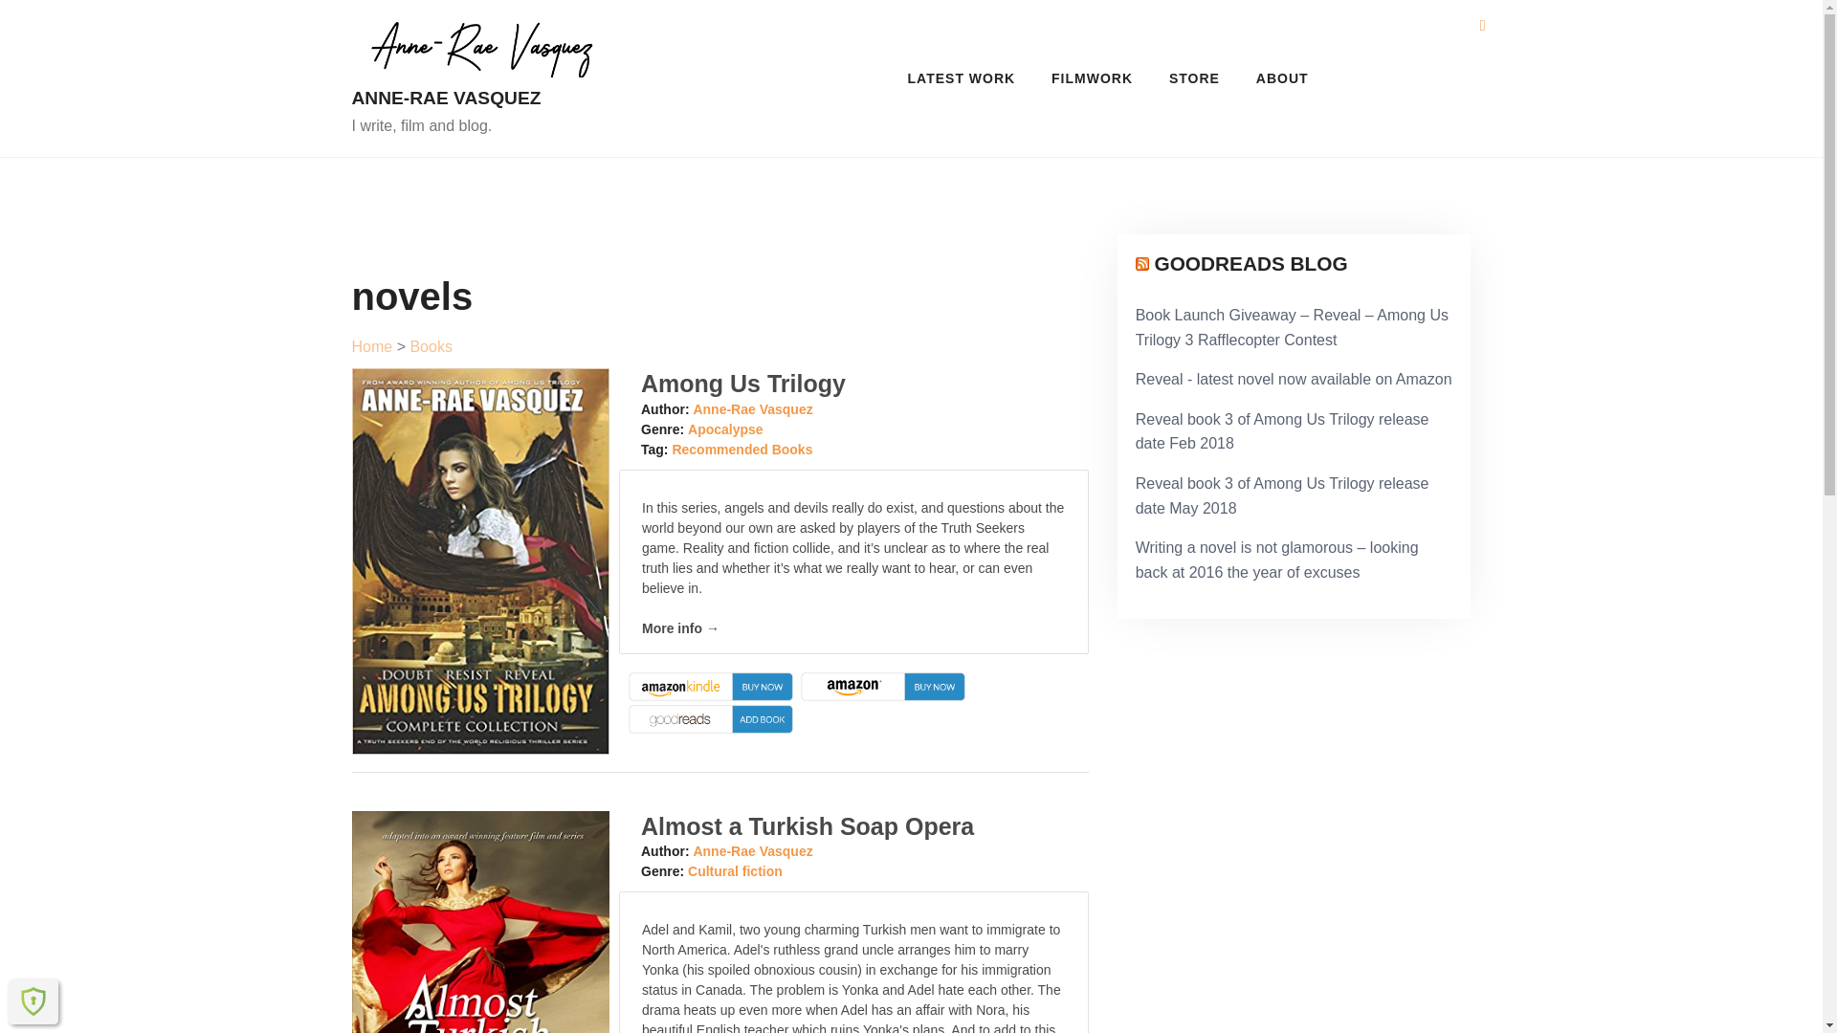 This screenshot has height=1033, width=1837. Describe the element at coordinates (742, 383) in the screenshot. I see `Among Us Trilogy` at that location.